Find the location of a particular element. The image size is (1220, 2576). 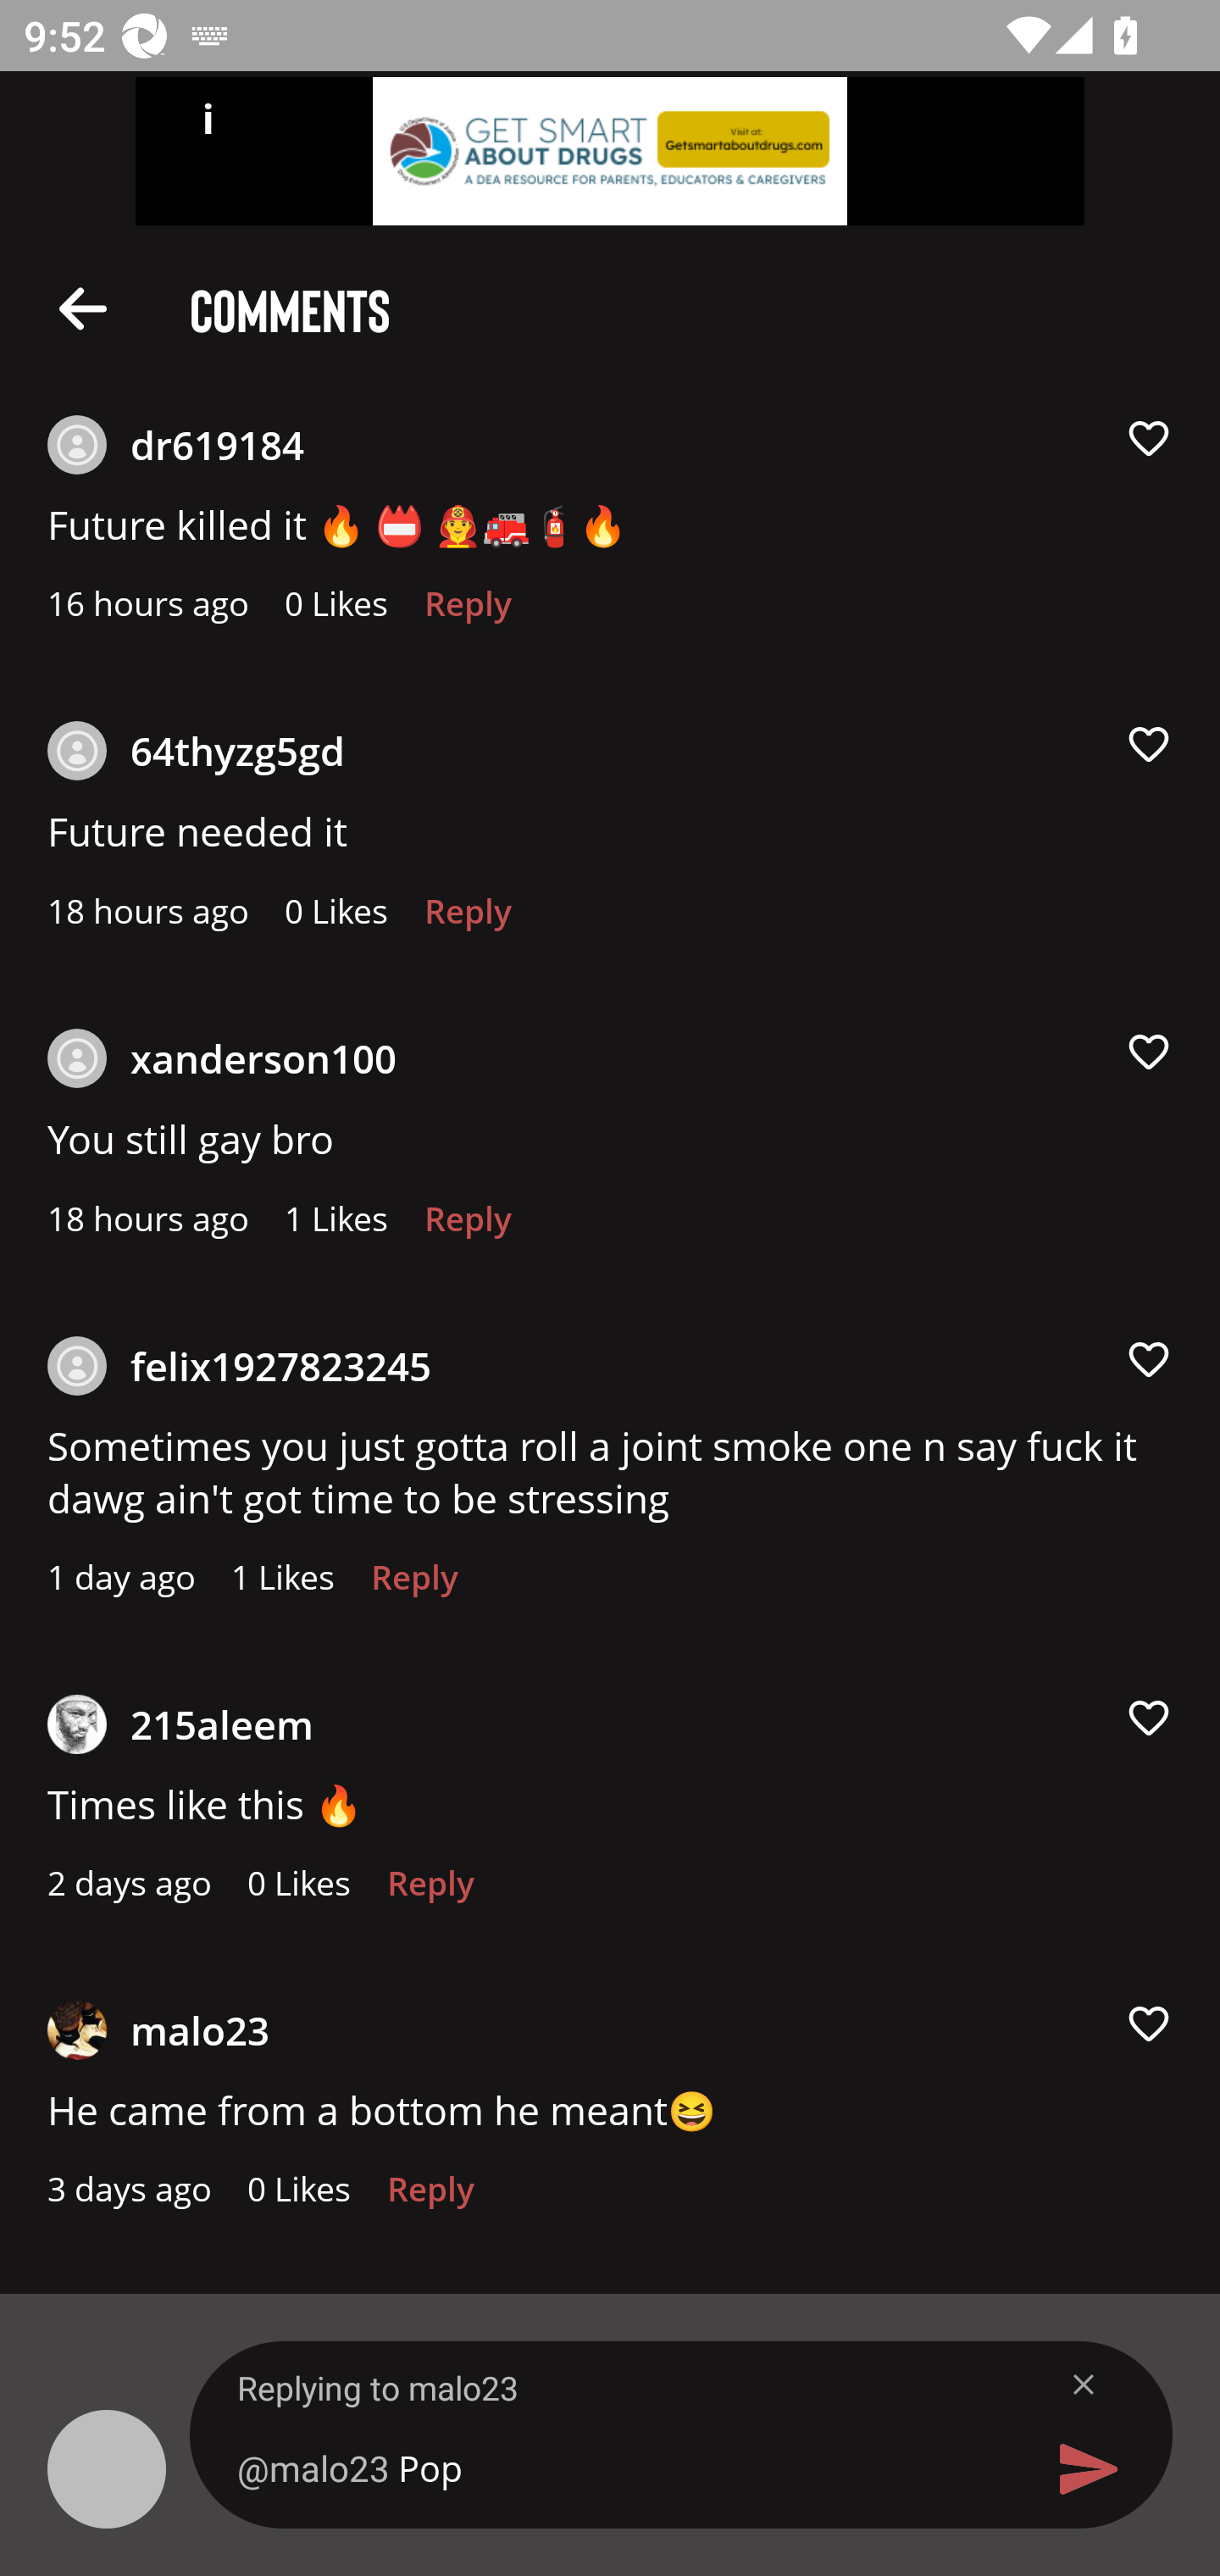

Reply is located at coordinates (468, 919).